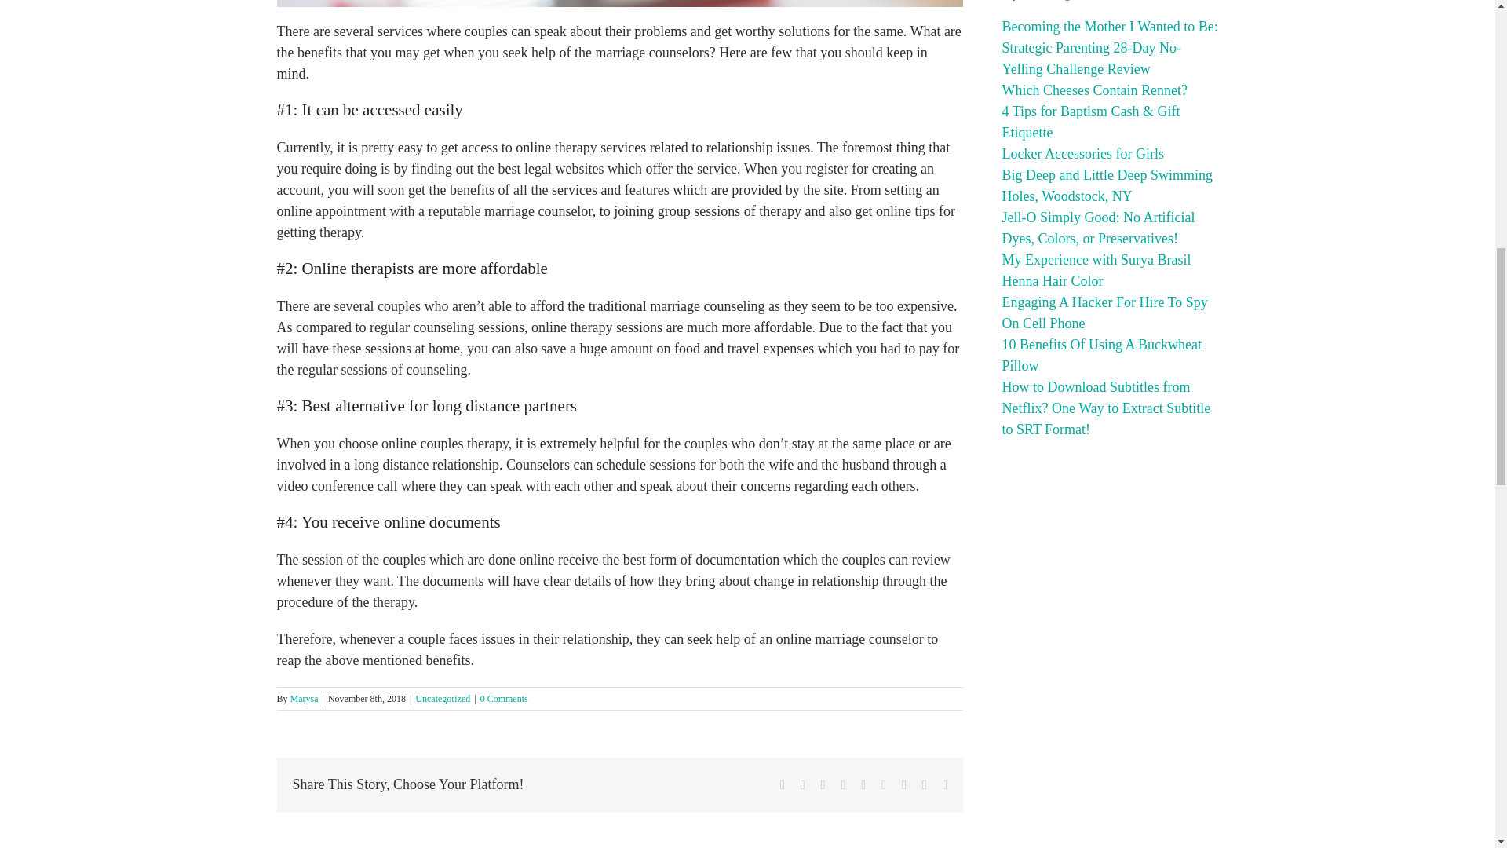 Image resolution: width=1507 pixels, height=848 pixels. I want to click on Twitter, so click(802, 785).